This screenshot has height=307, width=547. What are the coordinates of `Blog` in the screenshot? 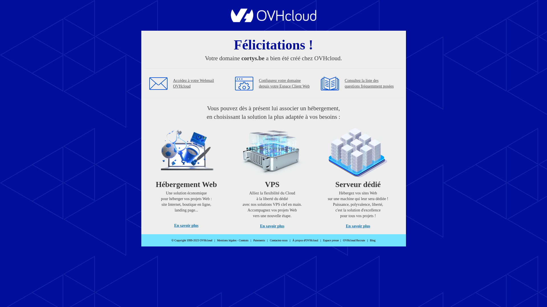 It's located at (373, 240).